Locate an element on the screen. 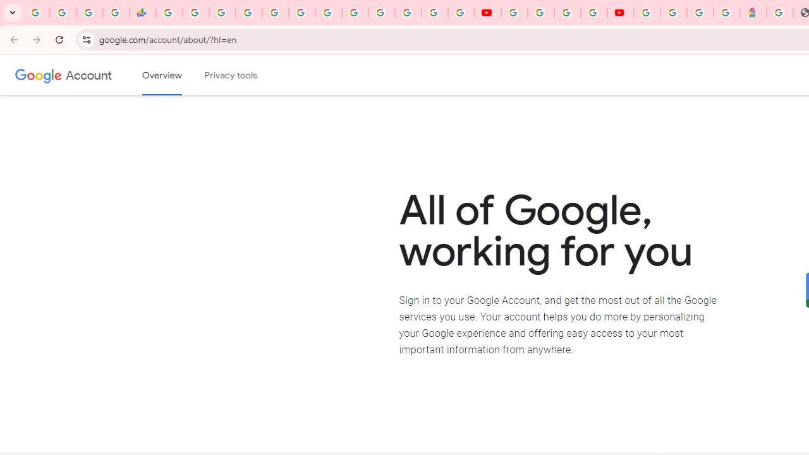 Image resolution: width=809 pixels, height=455 pixels. Privacy Checkup is located at coordinates (461, 13).